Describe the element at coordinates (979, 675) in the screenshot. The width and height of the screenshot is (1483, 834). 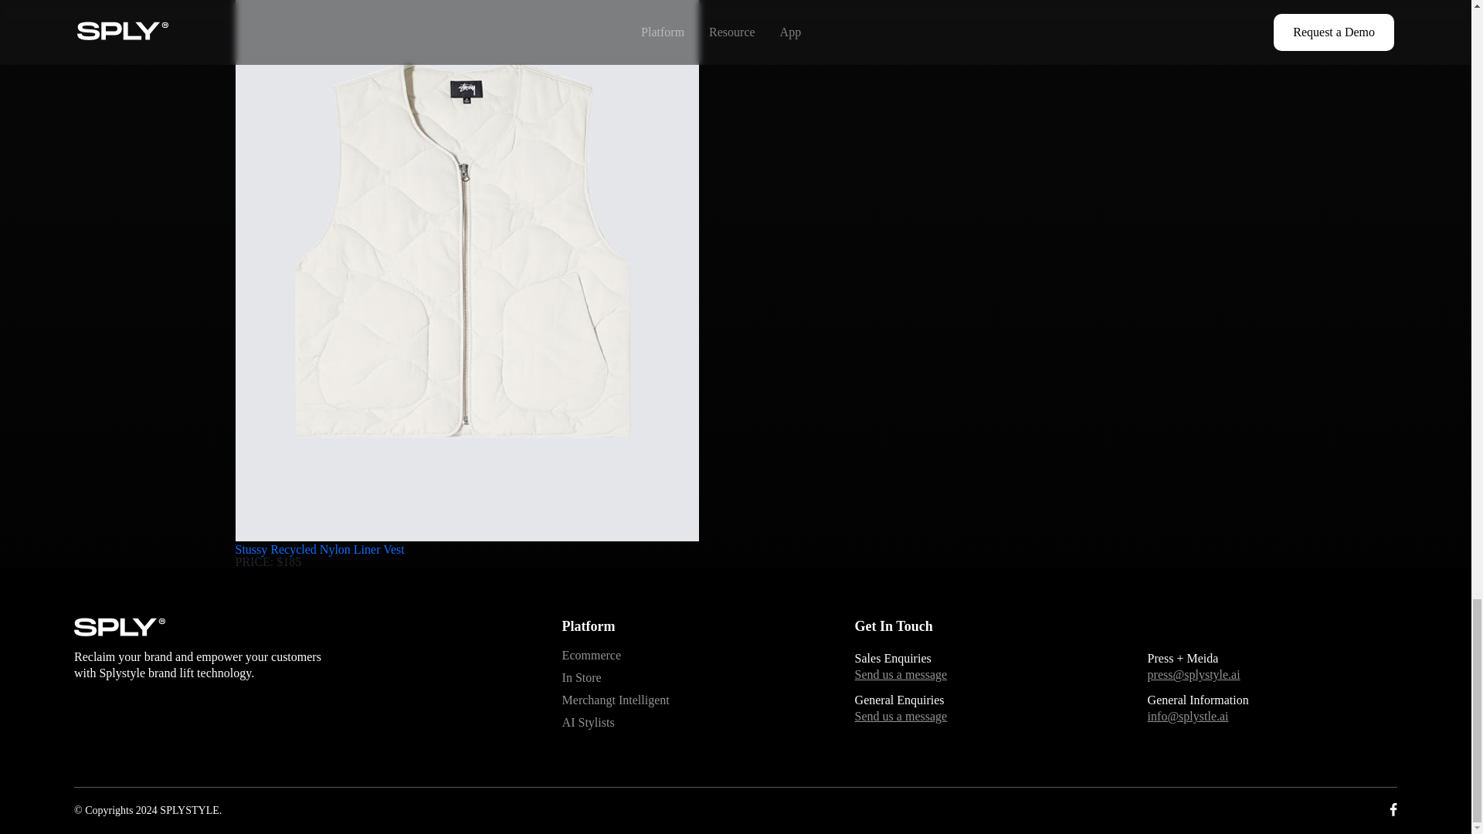
I see `Send us a message` at that location.